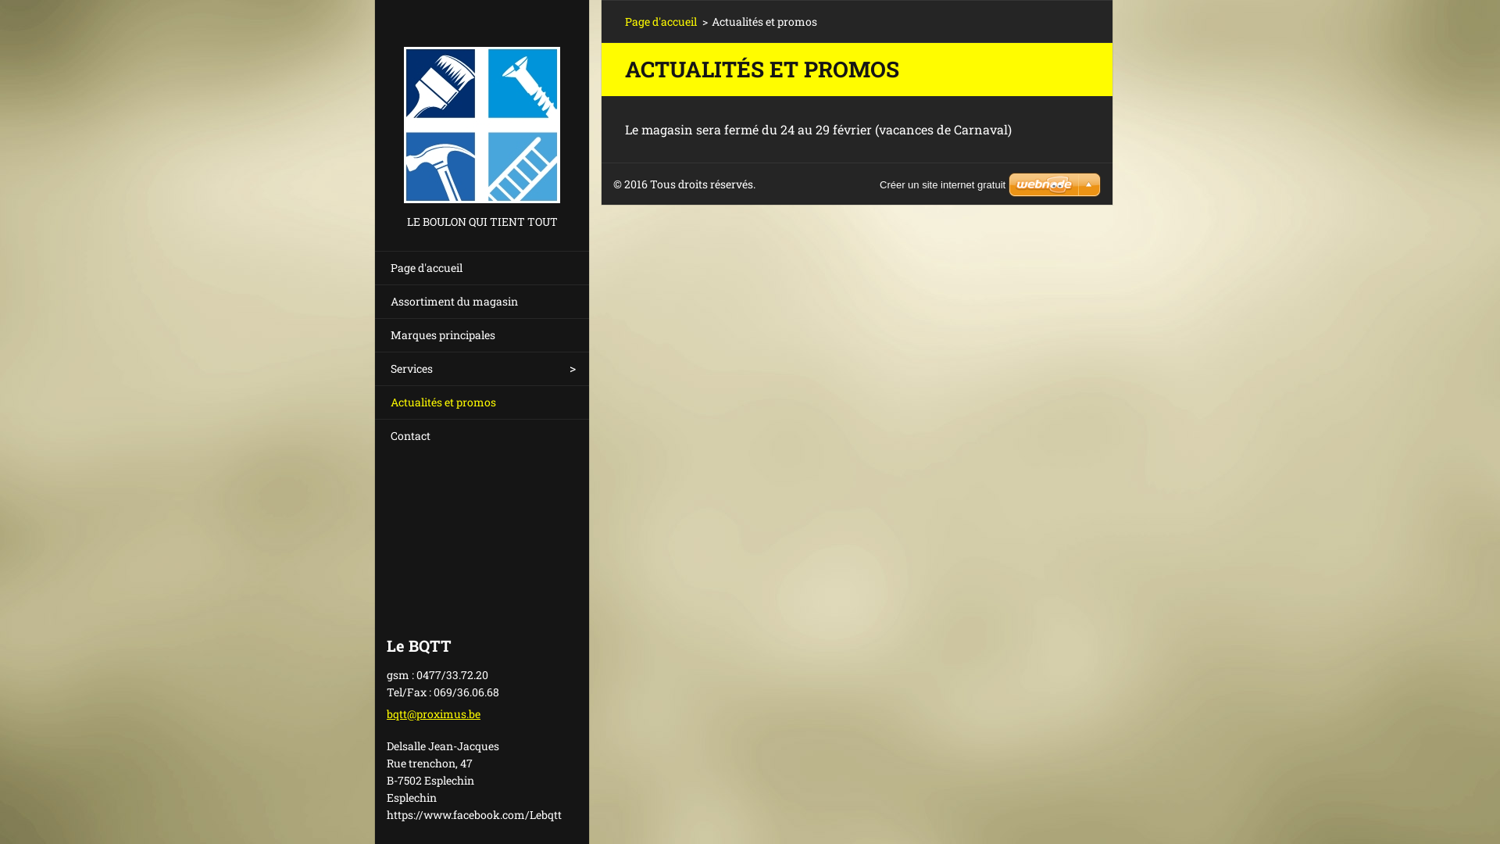 The width and height of the screenshot is (1500, 844). Describe the element at coordinates (482, 267) in the screenshot. I see `Page d'accueil` at that location.